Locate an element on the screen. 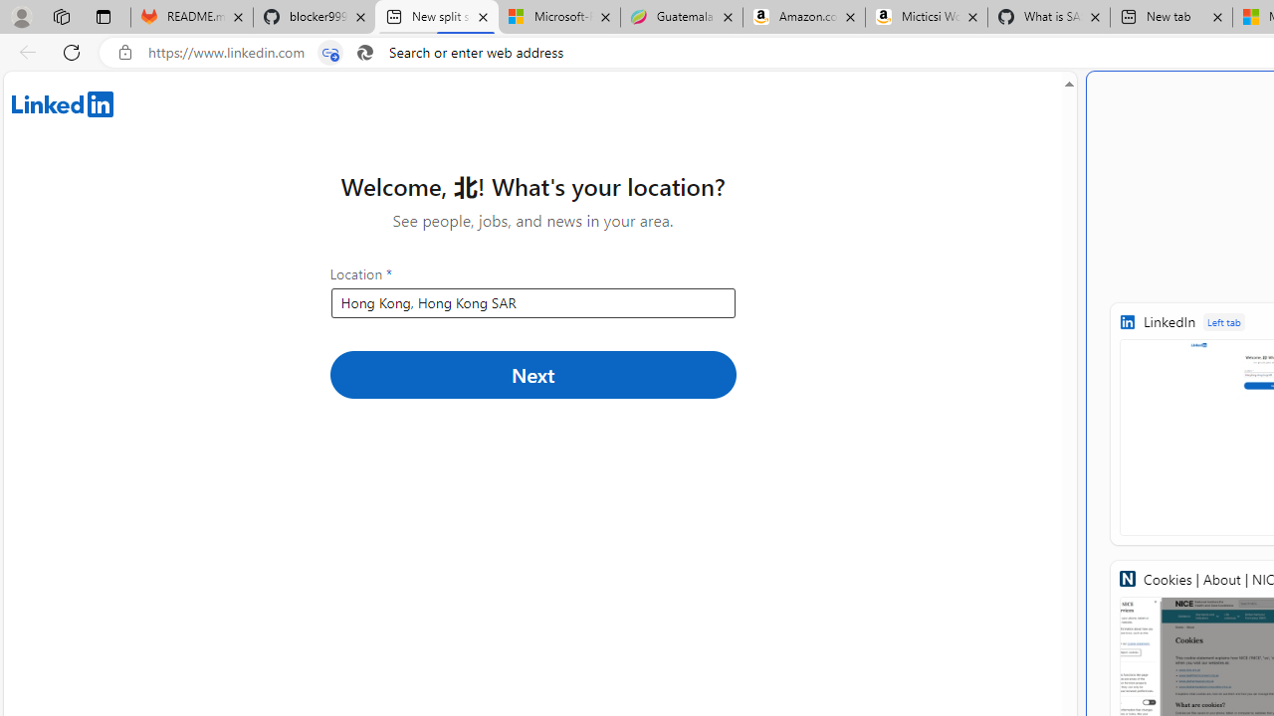 This screenshot has height=716, width=1274. Tabs in split screen is located at coordinates (330, 53).